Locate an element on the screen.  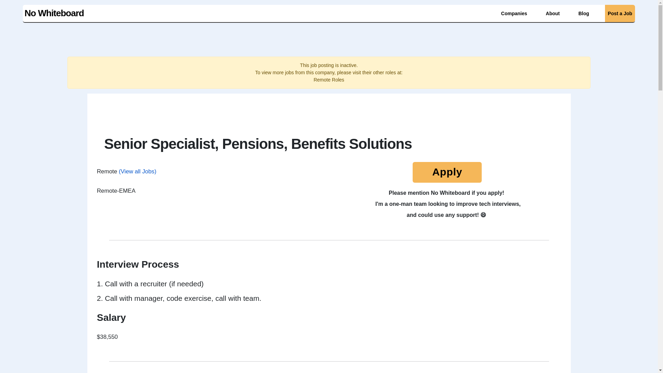
Apply is located at coordinates (447, 172).